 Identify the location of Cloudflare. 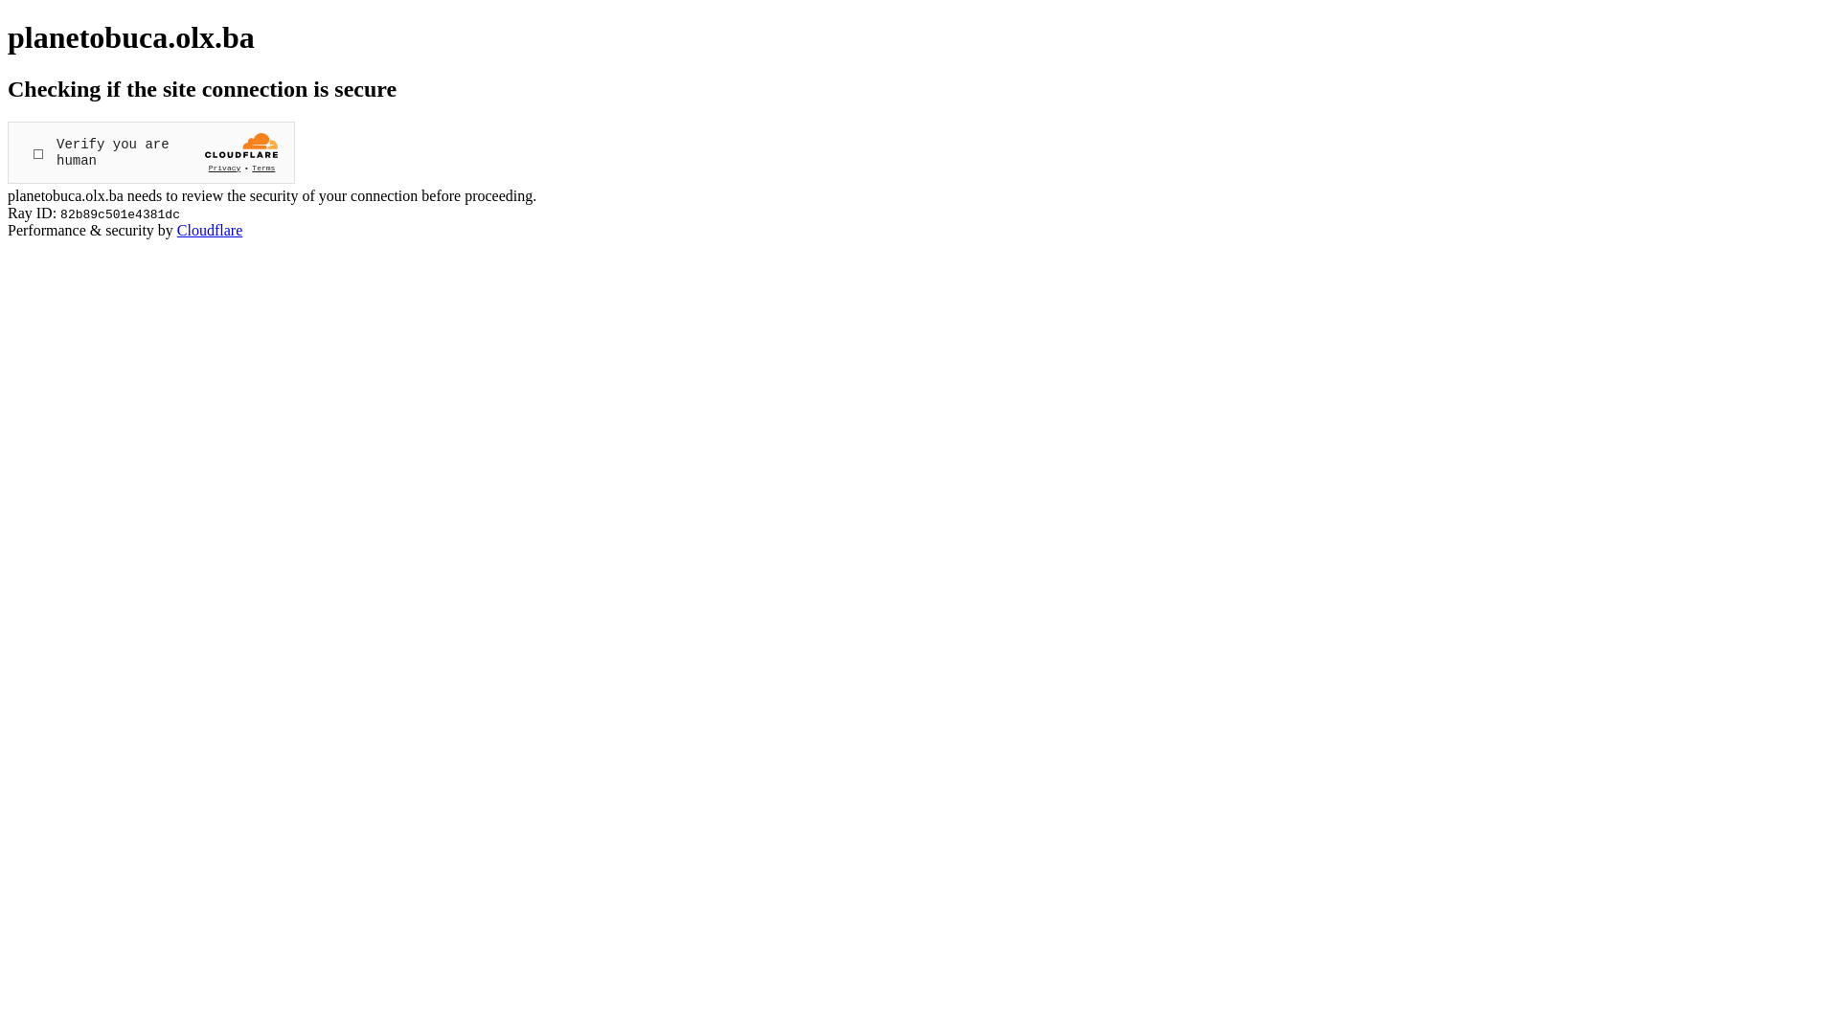
(210, 230).